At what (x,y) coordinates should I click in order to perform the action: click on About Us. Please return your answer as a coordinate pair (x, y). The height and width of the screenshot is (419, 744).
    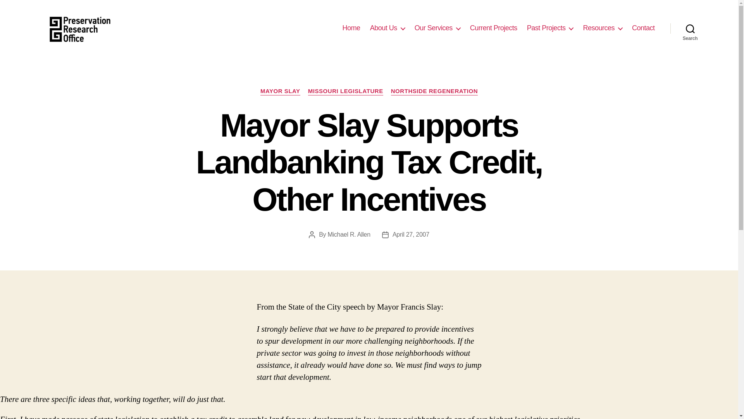
    Looking at the image, I should click on (387, 28).